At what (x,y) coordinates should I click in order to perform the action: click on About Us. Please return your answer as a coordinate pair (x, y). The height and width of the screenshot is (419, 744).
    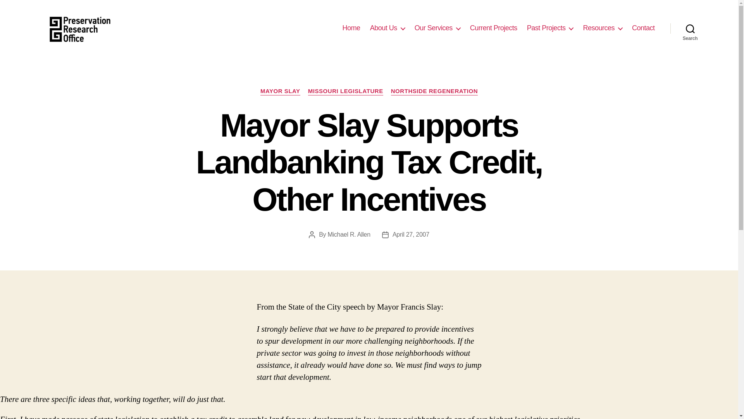
    Looking at the image, I should click on (387, 28).